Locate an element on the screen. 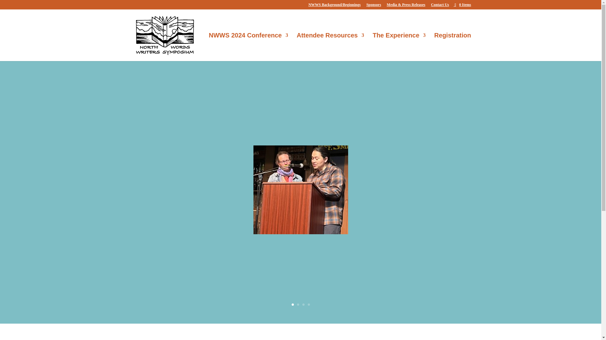  0 Items is located at coordinates (462, 4).